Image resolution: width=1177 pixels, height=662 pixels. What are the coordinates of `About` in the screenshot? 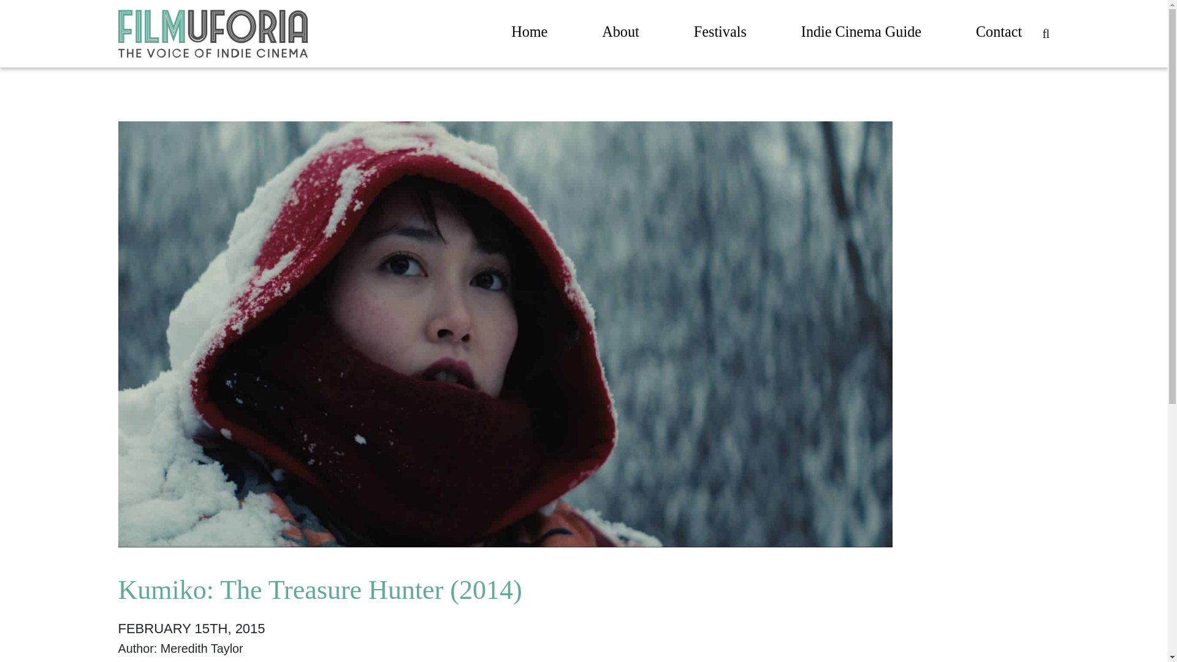 It's located at (620, 34).